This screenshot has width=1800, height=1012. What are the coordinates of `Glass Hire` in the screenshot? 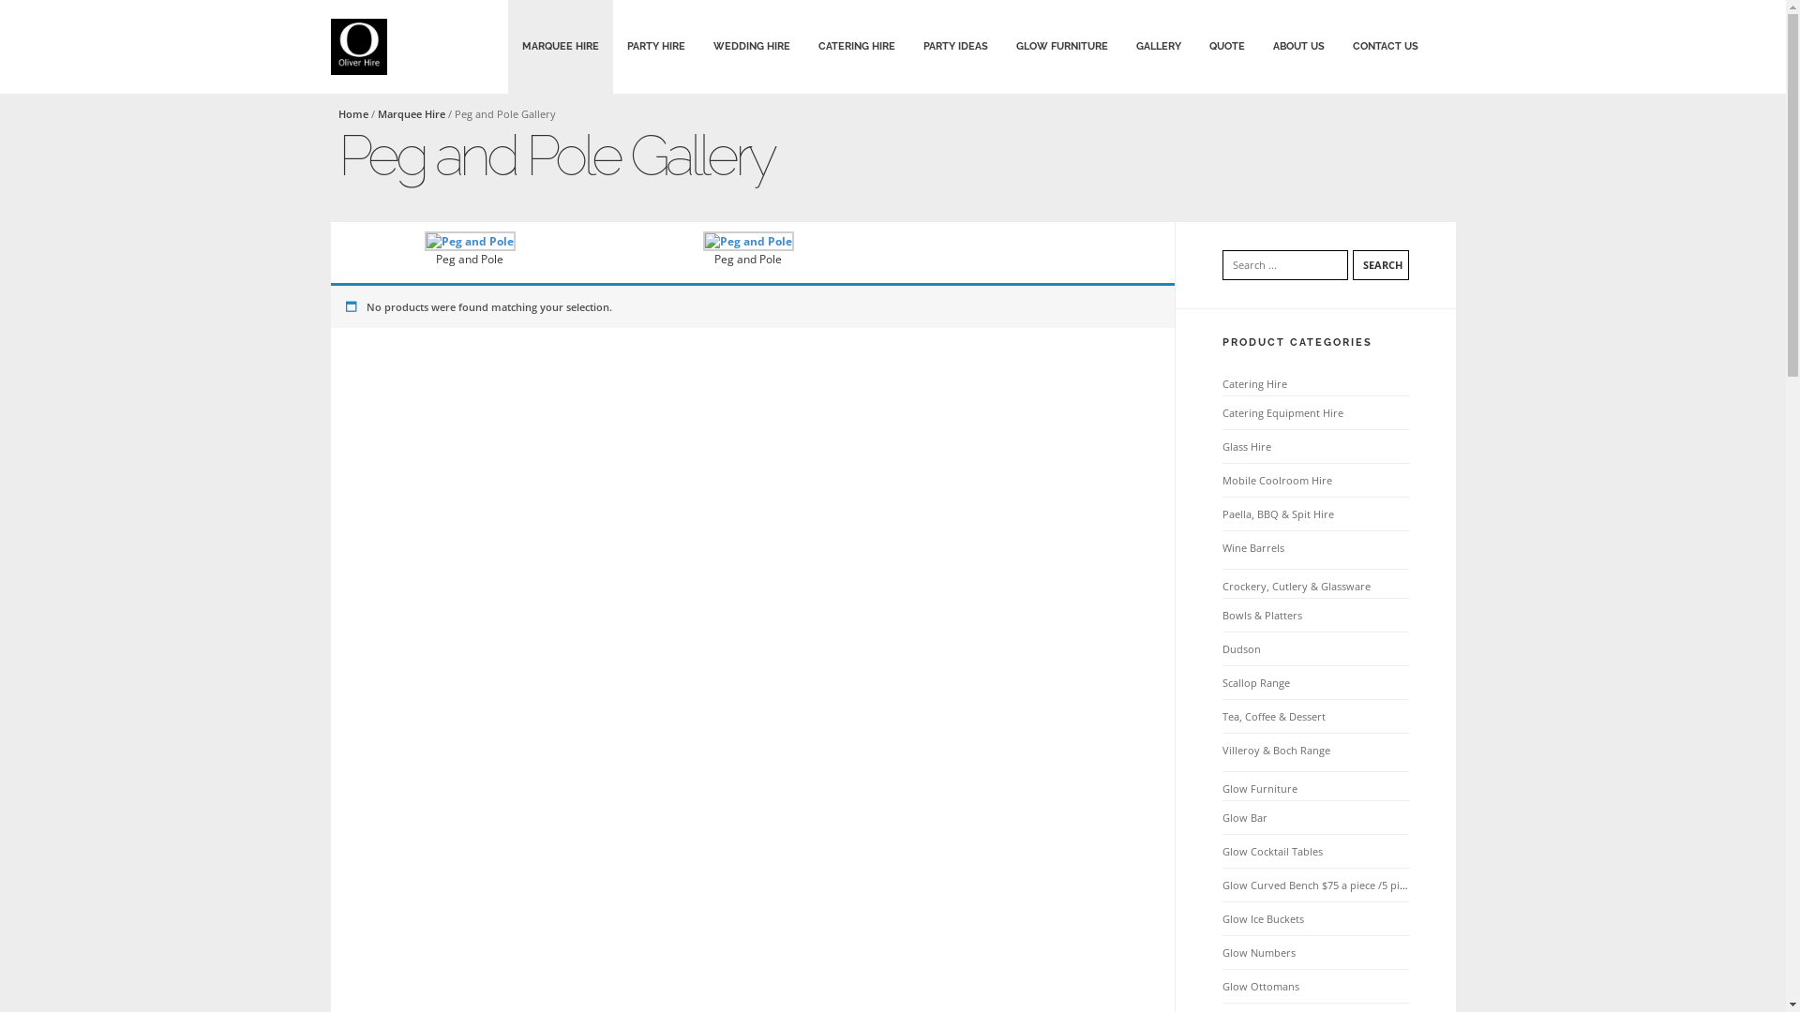 It's located at (1247, 446).